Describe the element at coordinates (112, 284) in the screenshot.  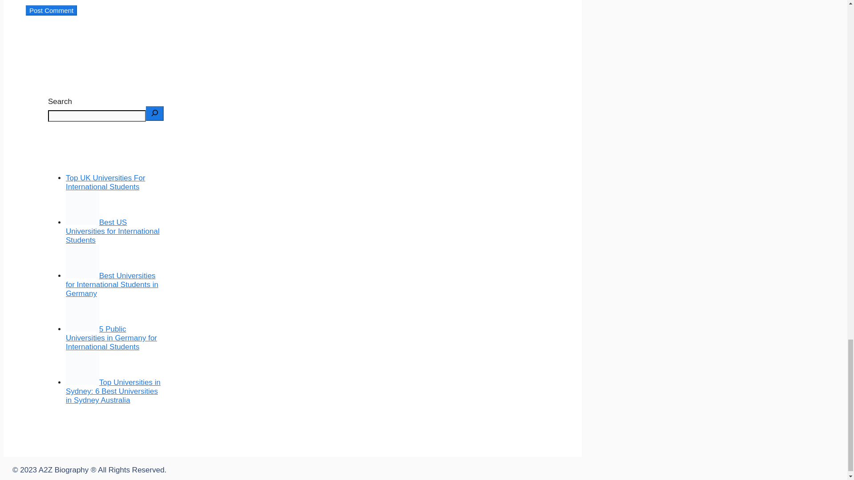
I see `Best Universities for International Students in Germany` at that location.